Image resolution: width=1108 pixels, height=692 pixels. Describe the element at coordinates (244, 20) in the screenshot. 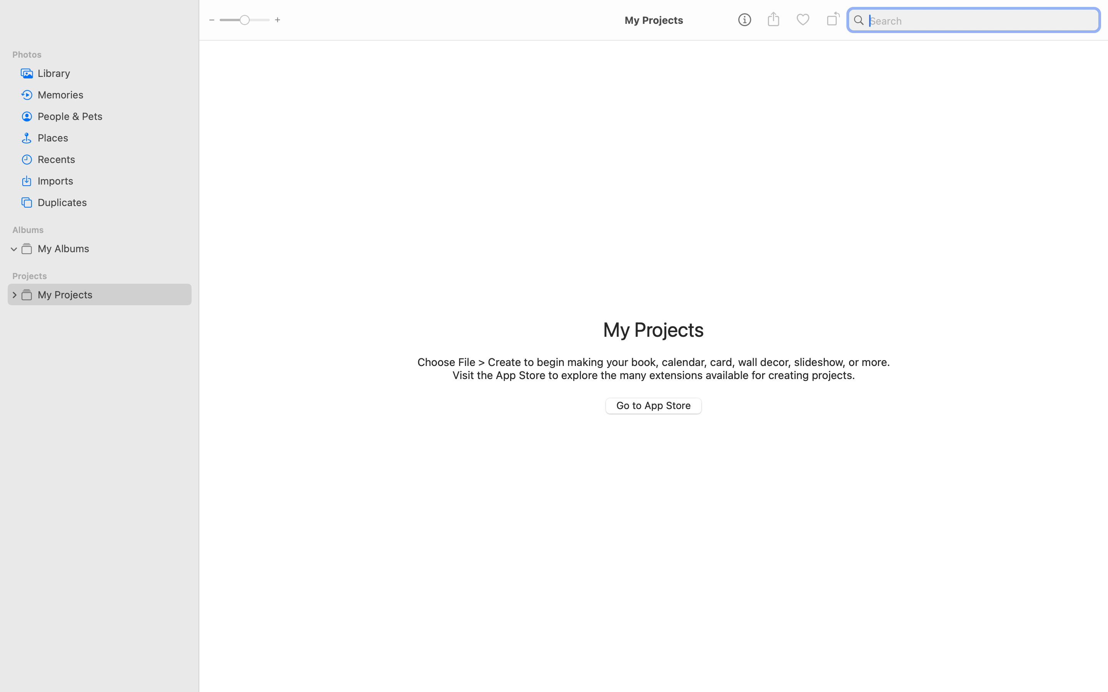

I see `5.0` at that location.